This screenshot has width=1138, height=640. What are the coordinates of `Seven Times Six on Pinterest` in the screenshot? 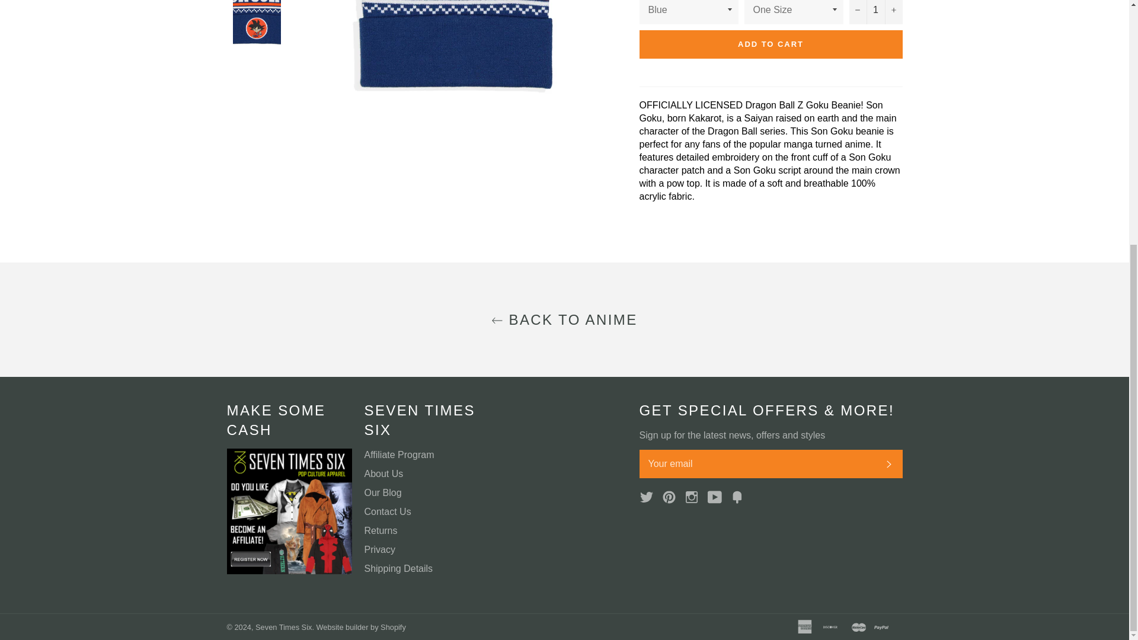 It's located at (672, 496).